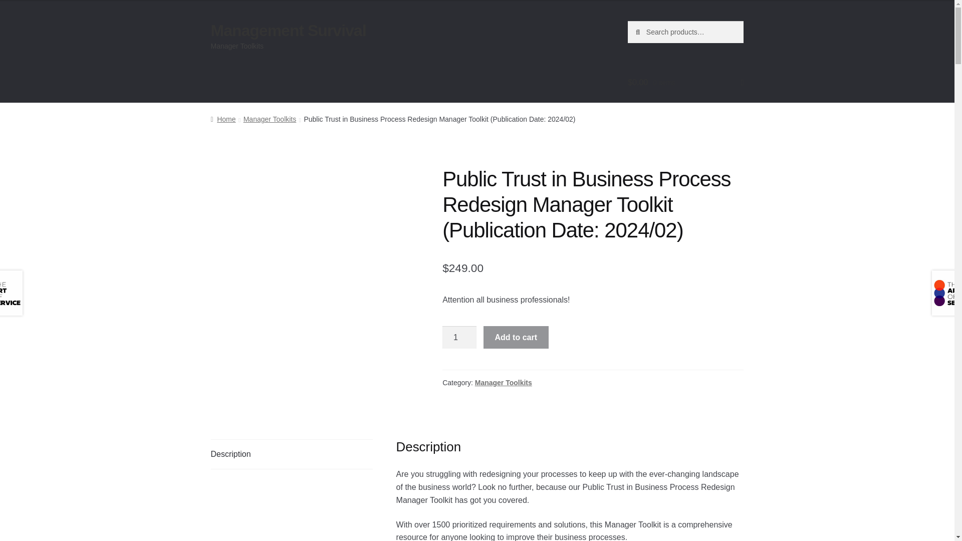 The height and width of the screenshot is (541, 962). Describe the element at coordinates (503, 383) in the screenshot. I see `Manager Toolkits` at that location.